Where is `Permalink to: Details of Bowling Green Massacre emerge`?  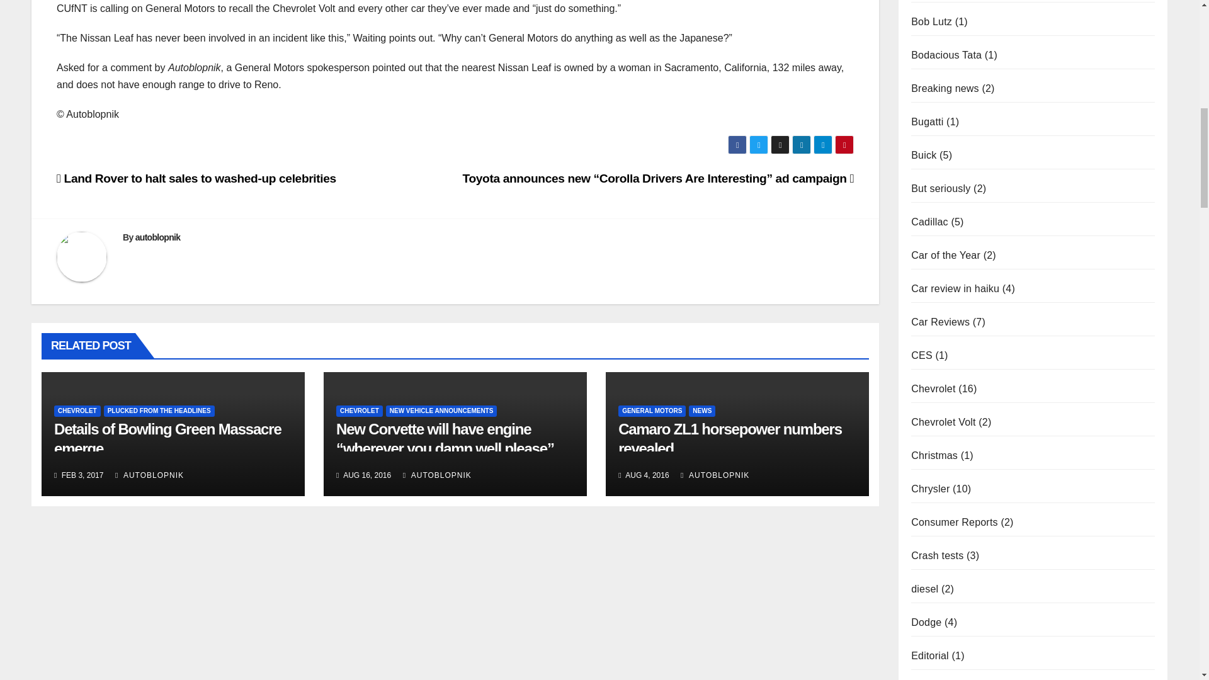
Permalink to: Details of Bowling Green Massacre emerge is located at coordinates (167, 438).